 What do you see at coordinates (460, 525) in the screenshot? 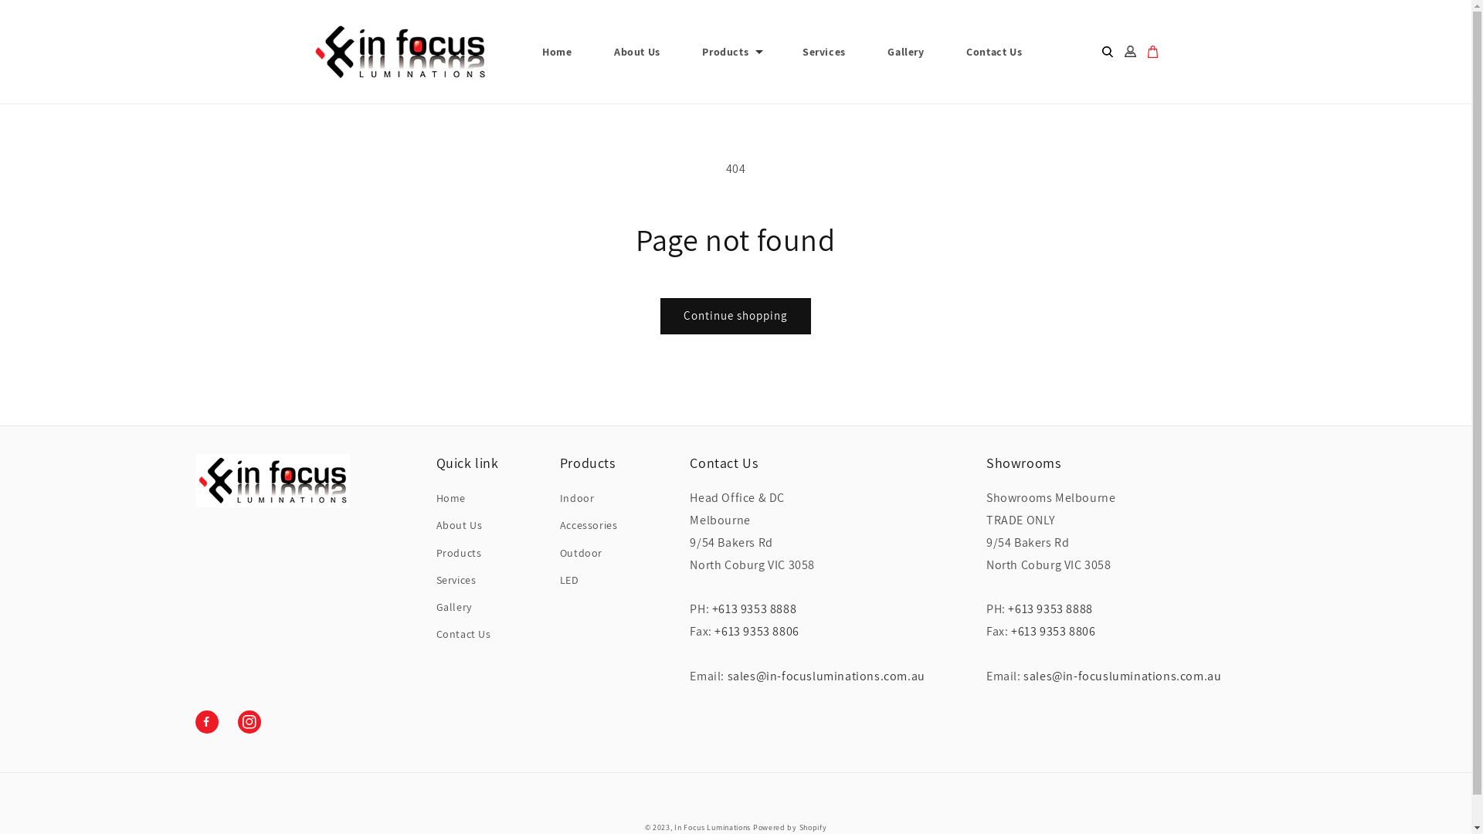
I see `About Us` at bounding box center [460, 525].